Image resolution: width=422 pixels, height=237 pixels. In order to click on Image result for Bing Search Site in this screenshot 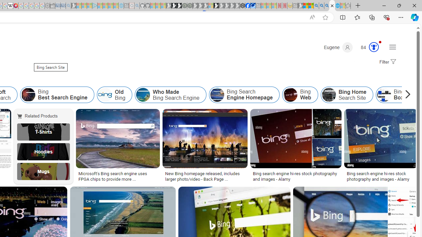, I will do `click(403, 201)`.